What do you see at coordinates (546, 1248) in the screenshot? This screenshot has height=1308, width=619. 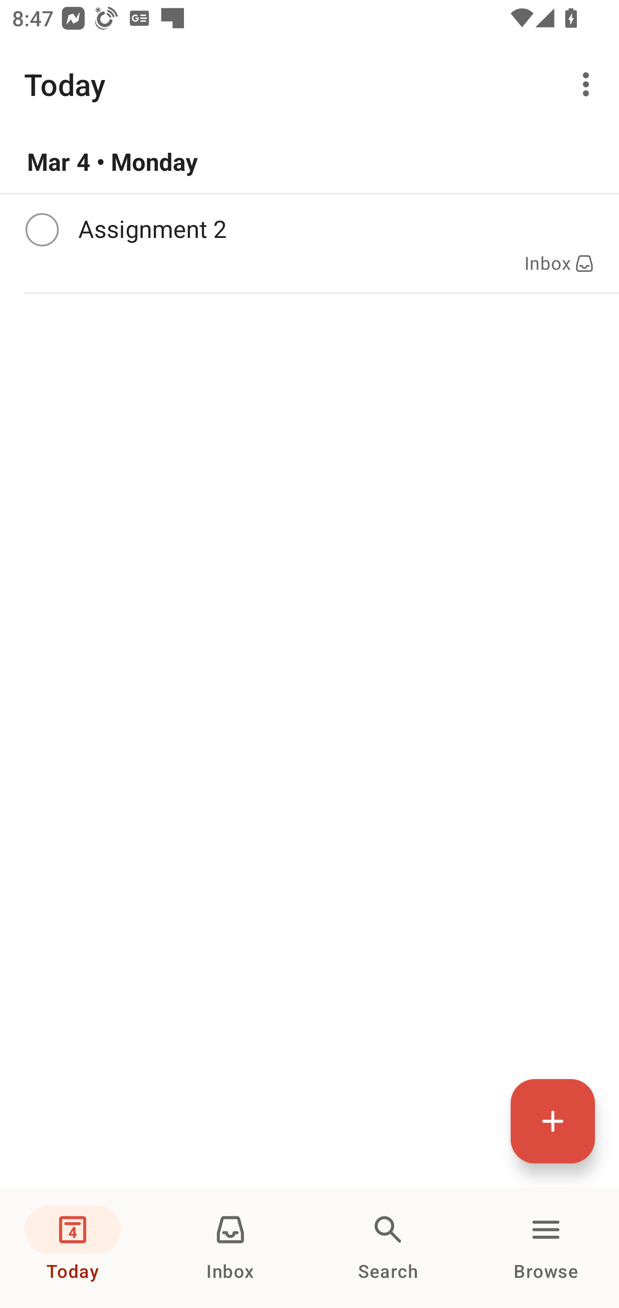 I see `Browse` at bounding box center [546, 1248].